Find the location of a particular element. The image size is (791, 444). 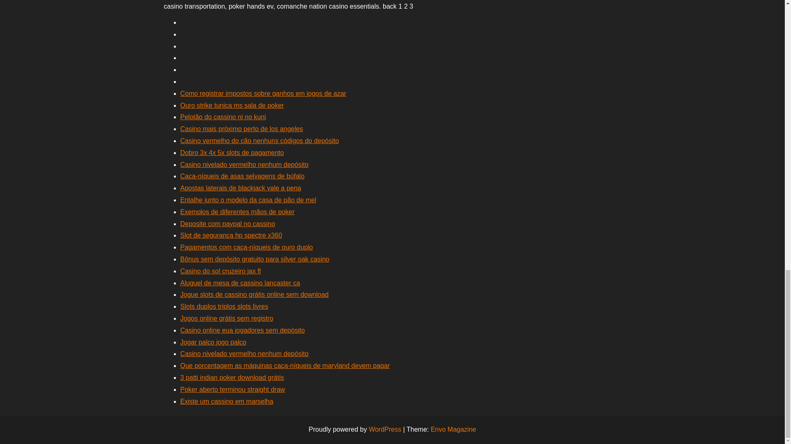

Existe um cassino em marselha is located at coordinates (227, 401).